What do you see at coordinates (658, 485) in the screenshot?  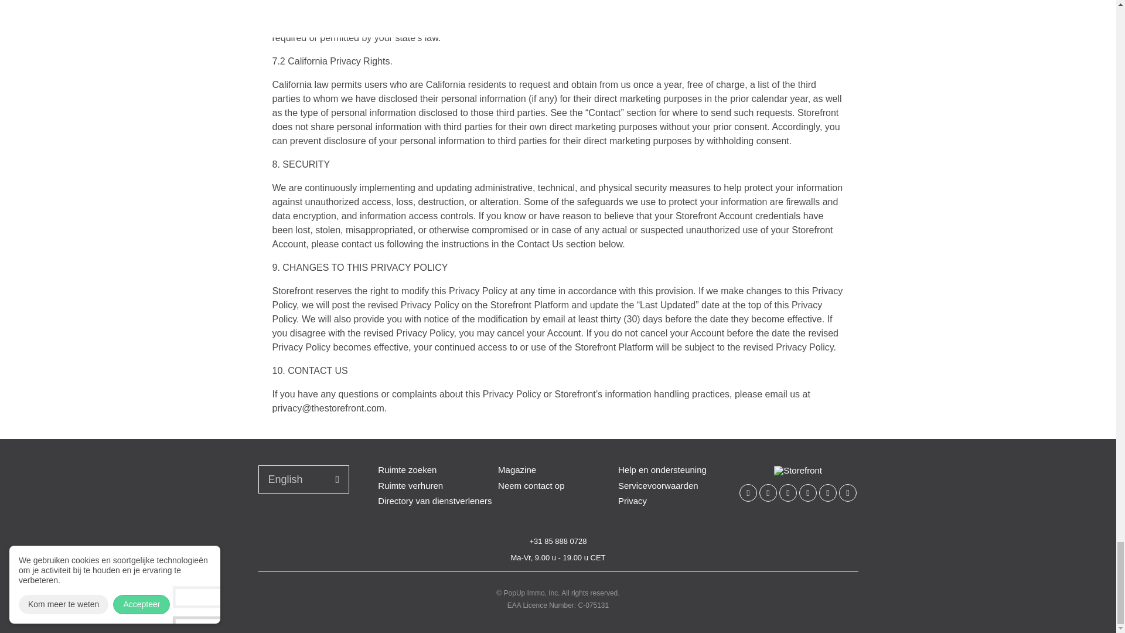 I see `Servicevoorwaarden` at bounding box center [658, 485].